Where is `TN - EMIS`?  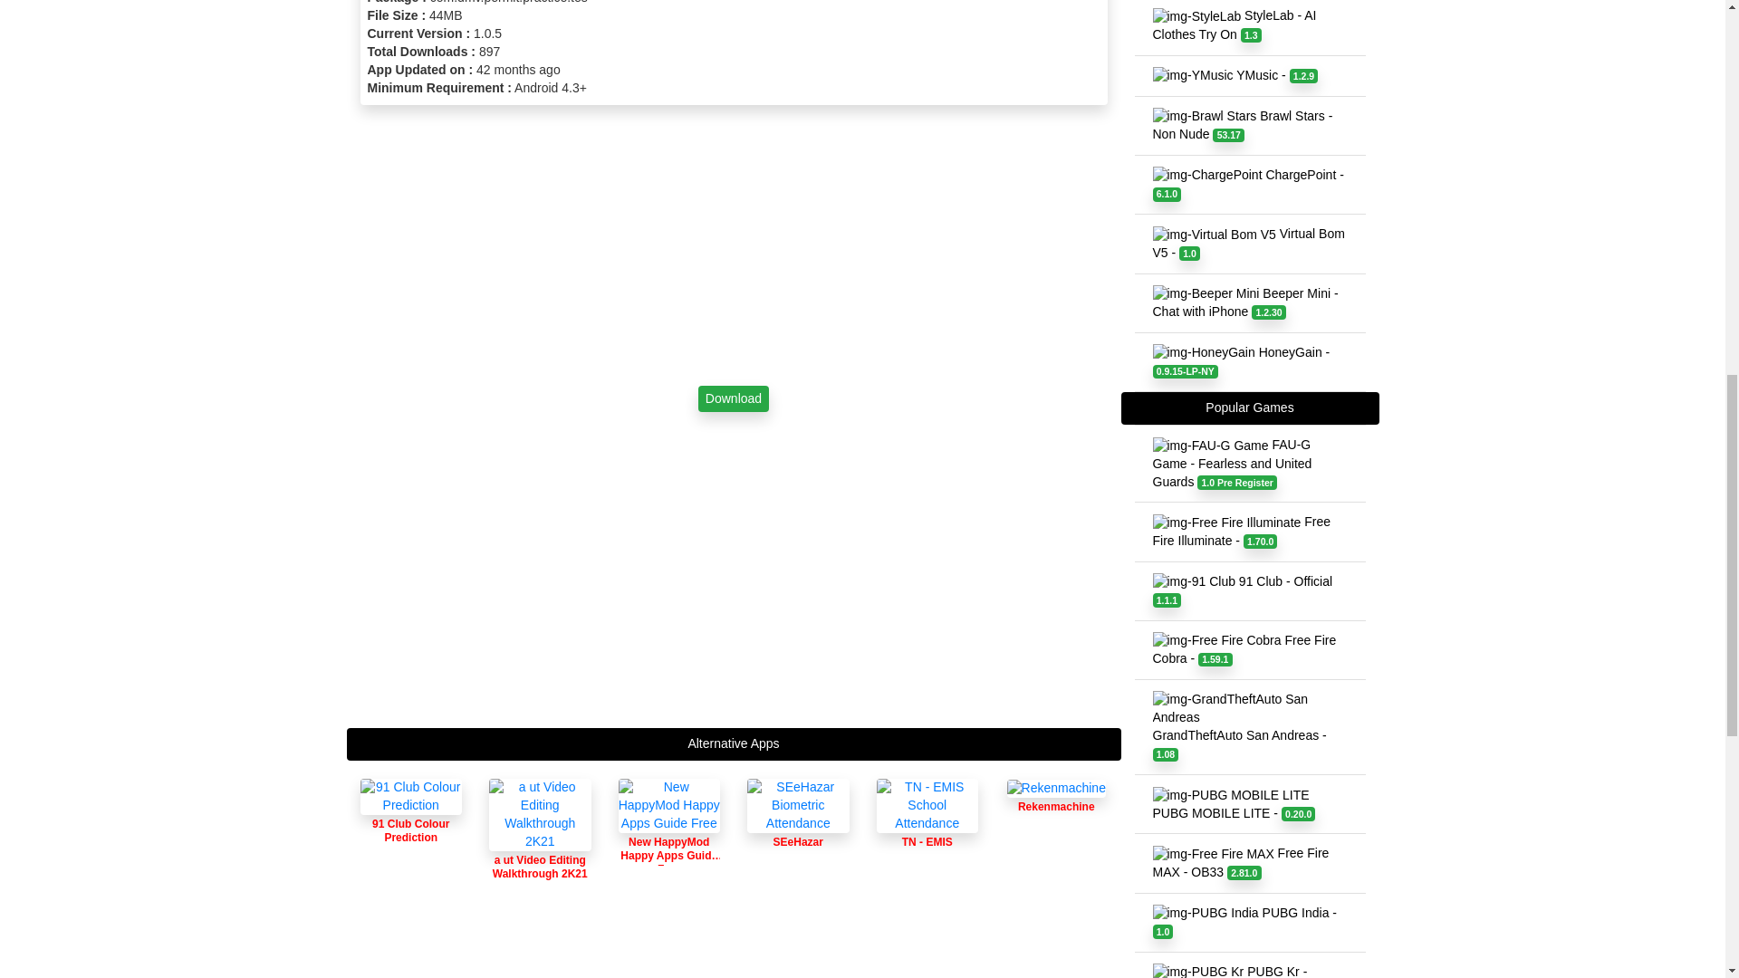 TN - EMIS is located at coordinates (927, 831).